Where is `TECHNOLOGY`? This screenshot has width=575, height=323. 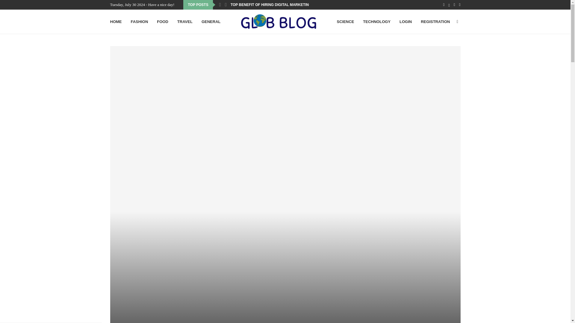 TECHNOLOGY is located at coordinates (376, 22).